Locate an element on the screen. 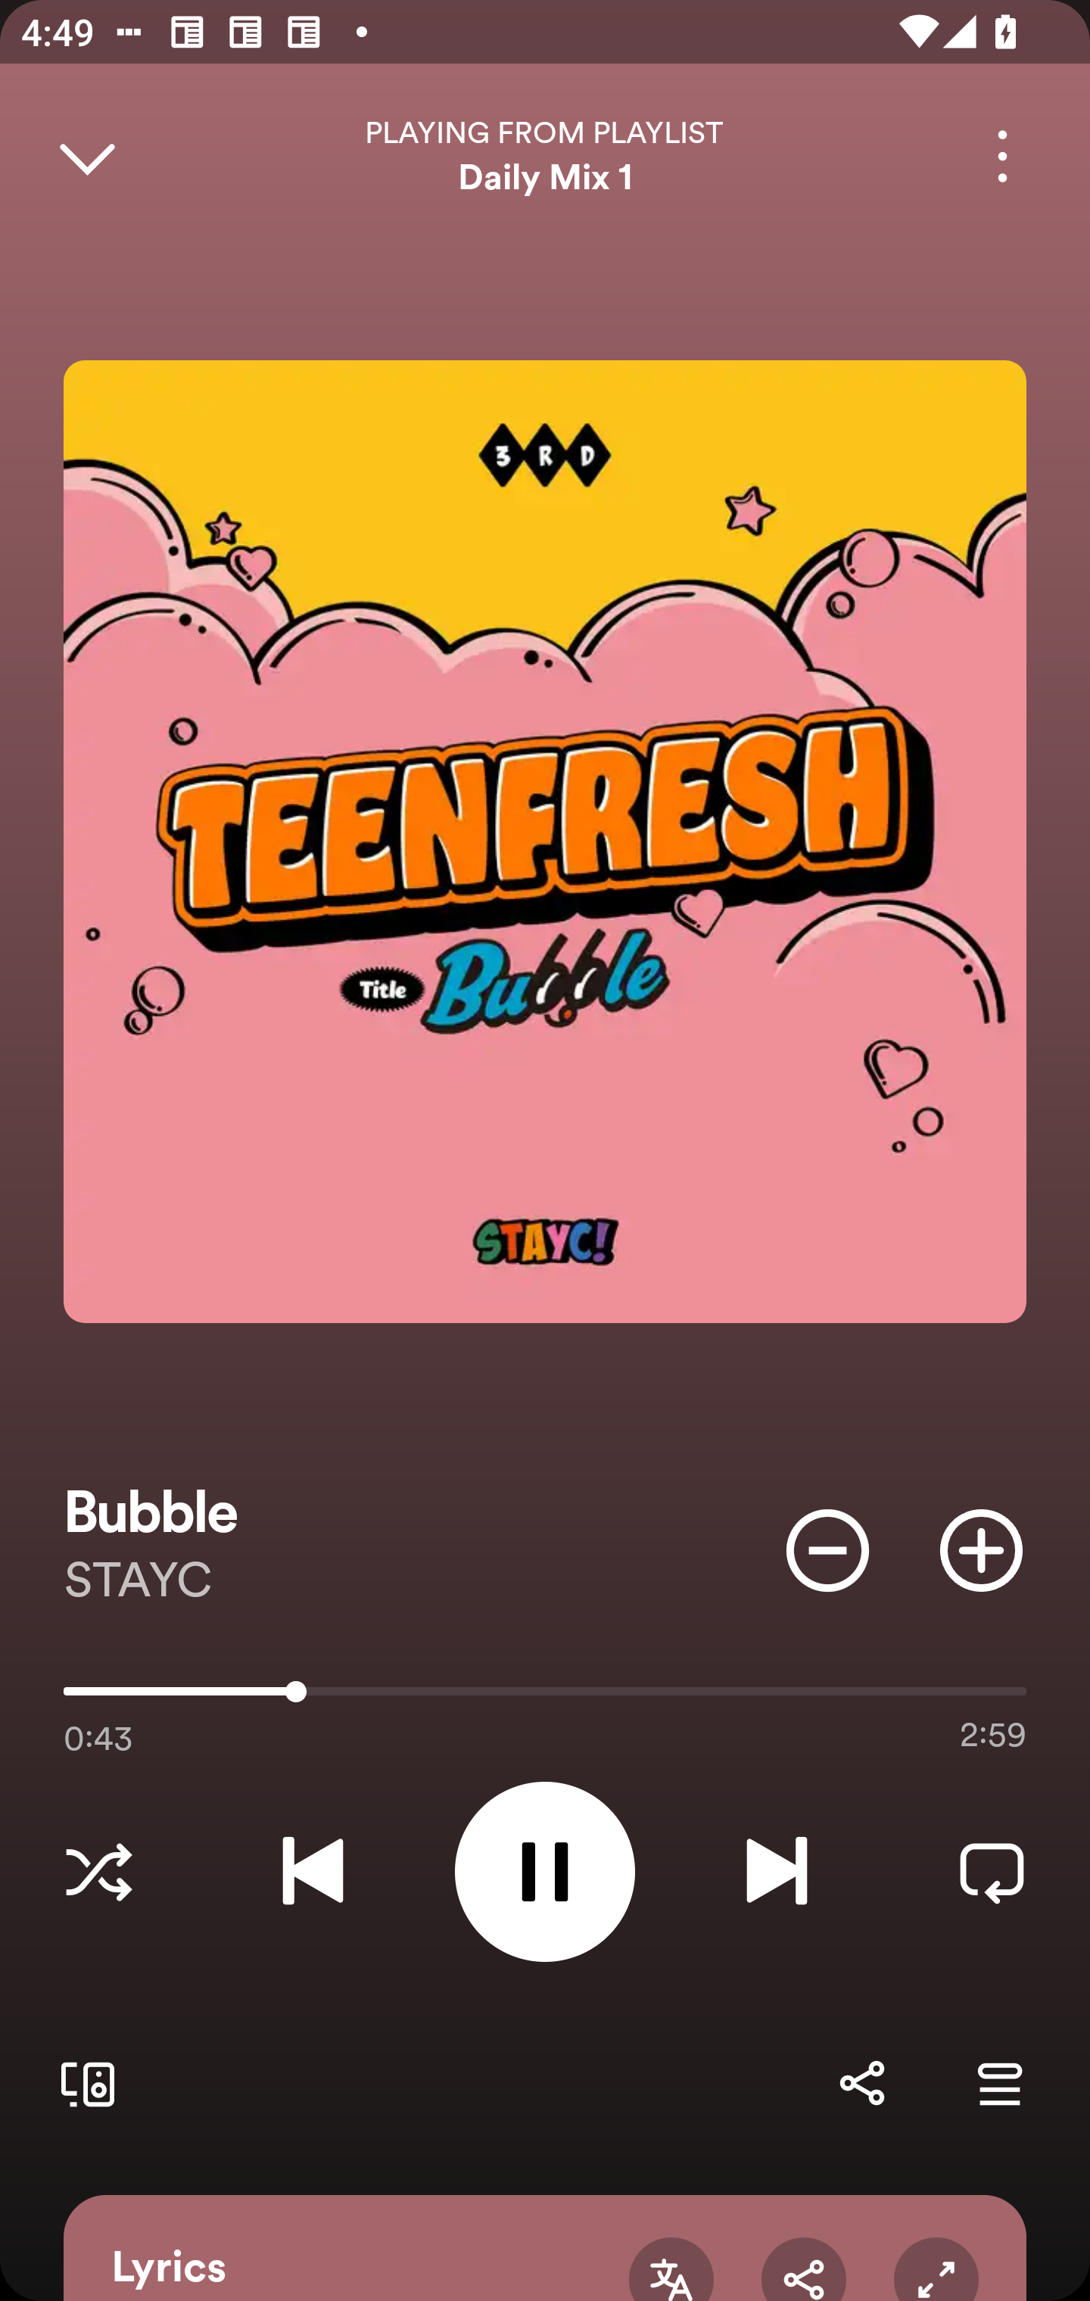  Lyrics Translate Share Expand is located at coordinates (545, 2248).